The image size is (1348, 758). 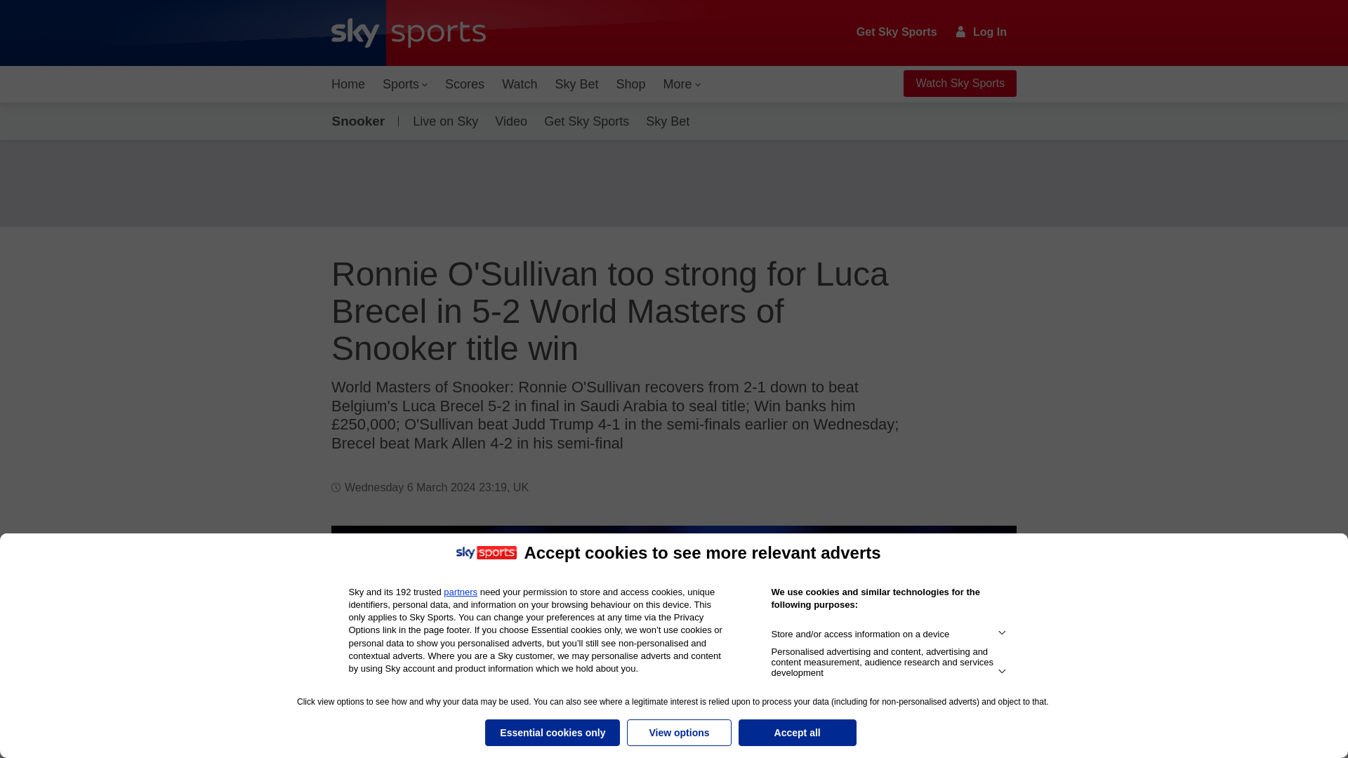 What do you see at coordinates (361, 121) in the screenshot?
I see `Snooker` at bounding box center [361, 121].